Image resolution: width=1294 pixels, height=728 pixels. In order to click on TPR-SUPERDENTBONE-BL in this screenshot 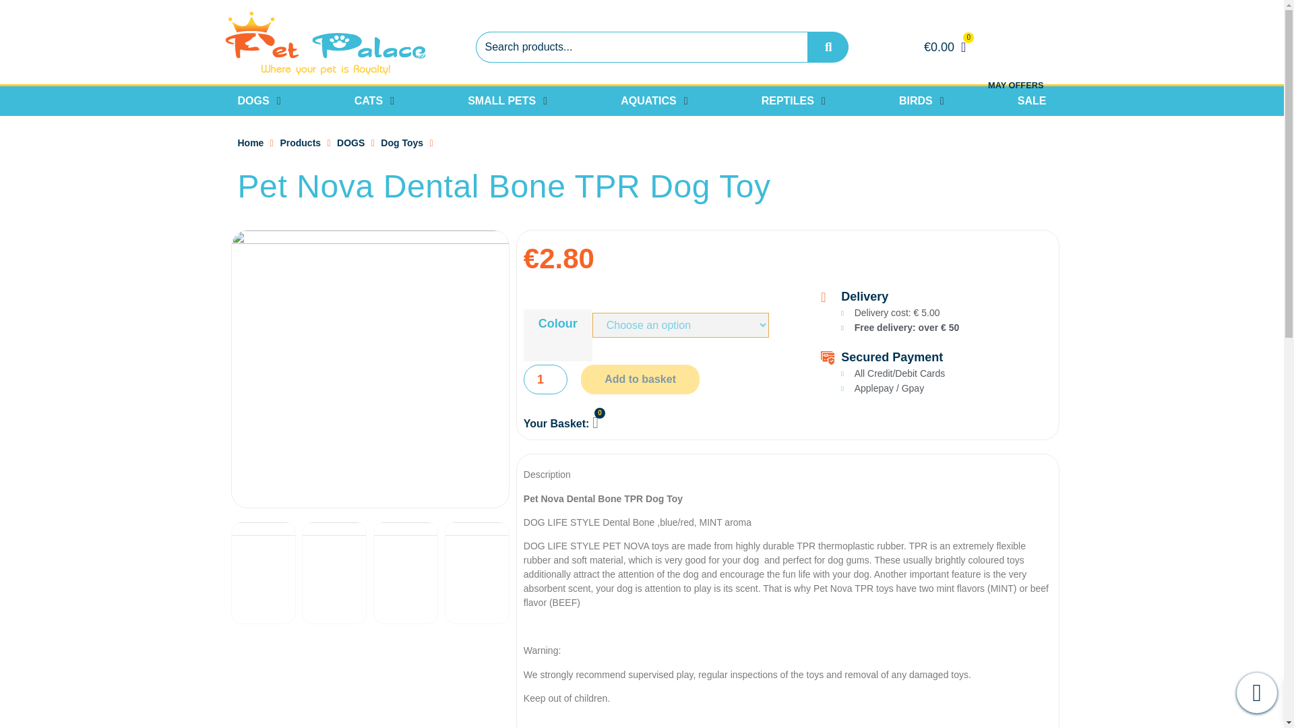, I will do `click(406, 573)`.